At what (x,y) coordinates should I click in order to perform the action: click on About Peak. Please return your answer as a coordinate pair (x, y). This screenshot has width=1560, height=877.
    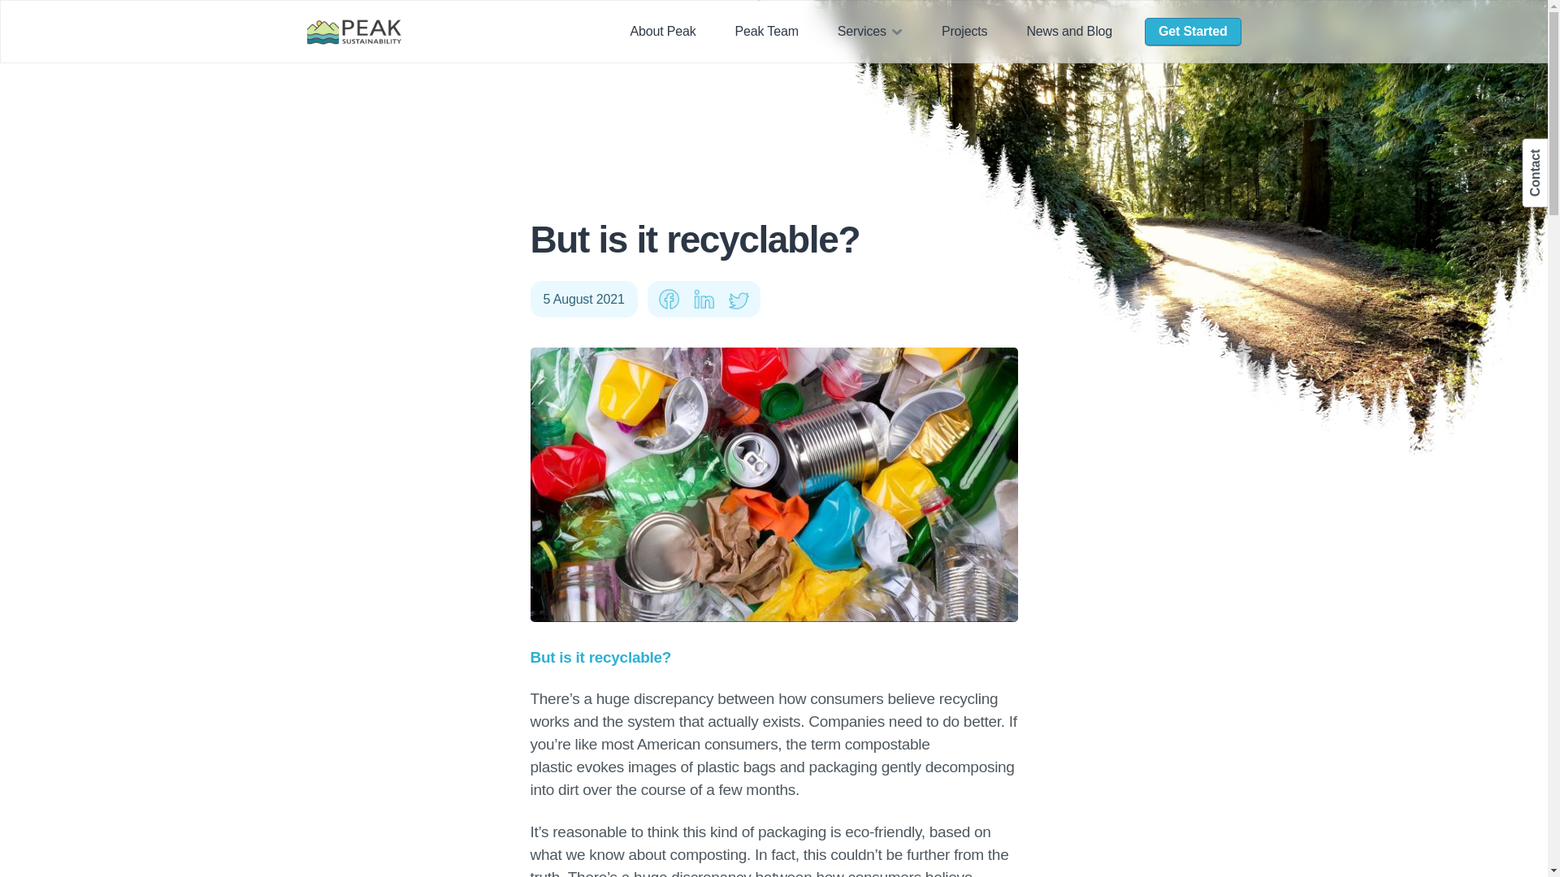
    Looking at the image, I should click on (662, 31).